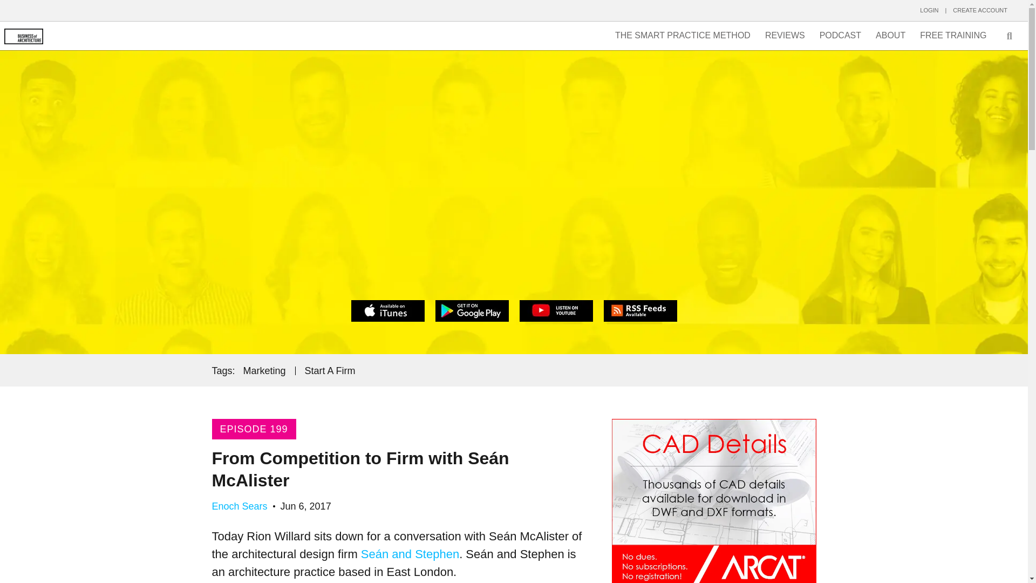  What do you see at coordinates (929, 10) in the screenshot?
I see `LOGIN` at bounding box center [929, 10].